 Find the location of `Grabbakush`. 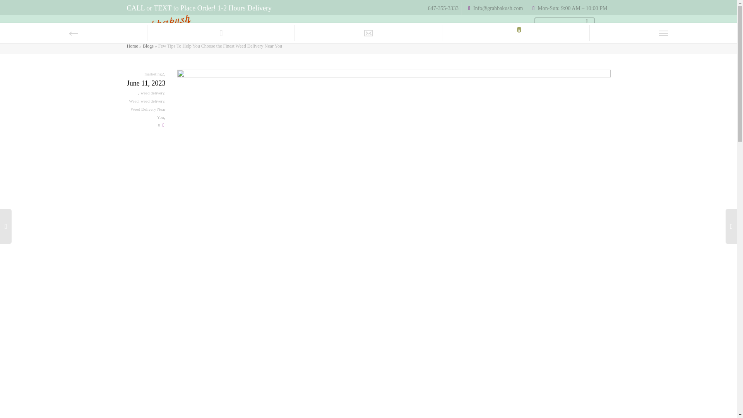

Grabbakush is located at coordinates (159, 26).